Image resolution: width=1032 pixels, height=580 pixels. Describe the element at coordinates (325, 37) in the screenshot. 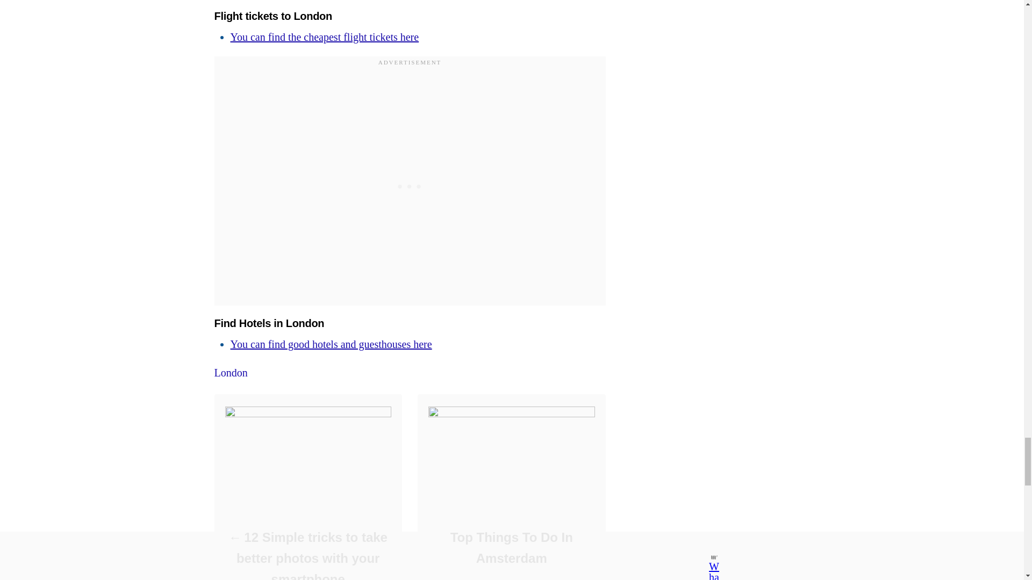

I see `You can find the cheapest flight tickets here` at that location.